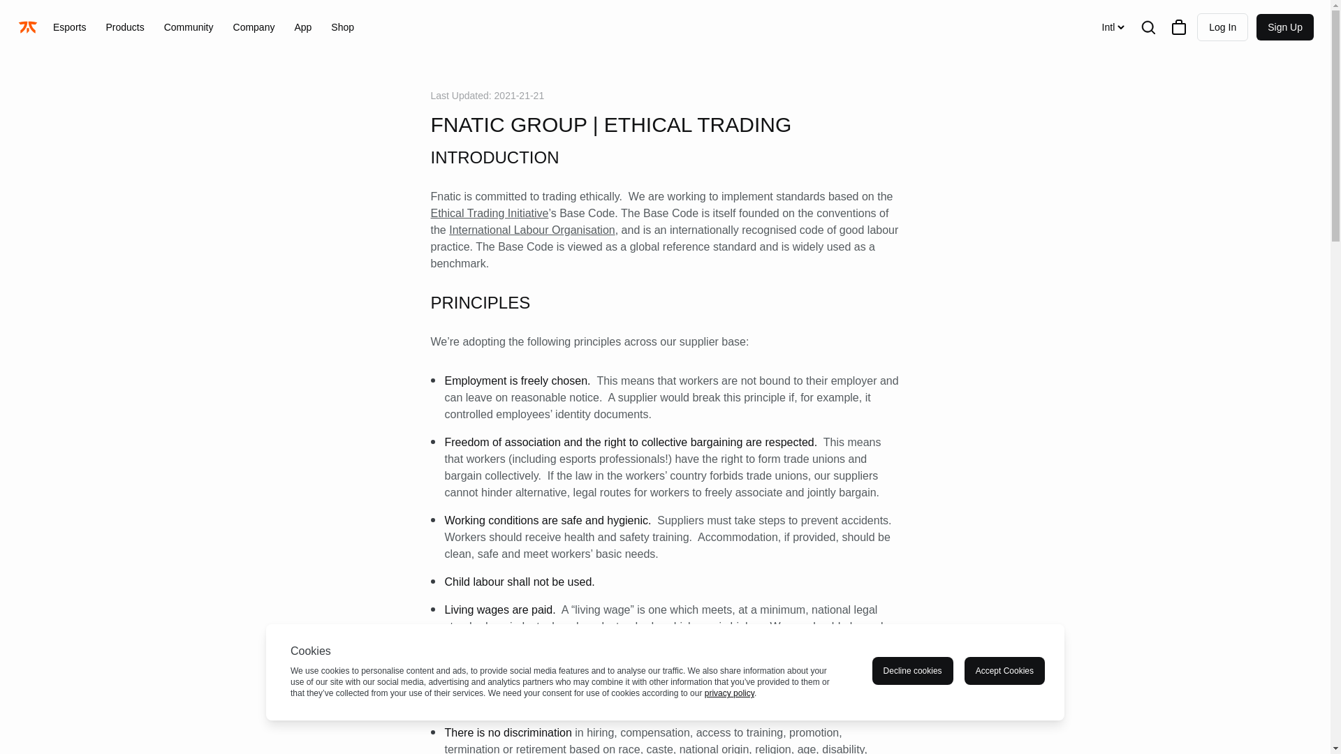  Describe the element at coordinates (254, 27) in the screenshot. I see `Company` at that location.